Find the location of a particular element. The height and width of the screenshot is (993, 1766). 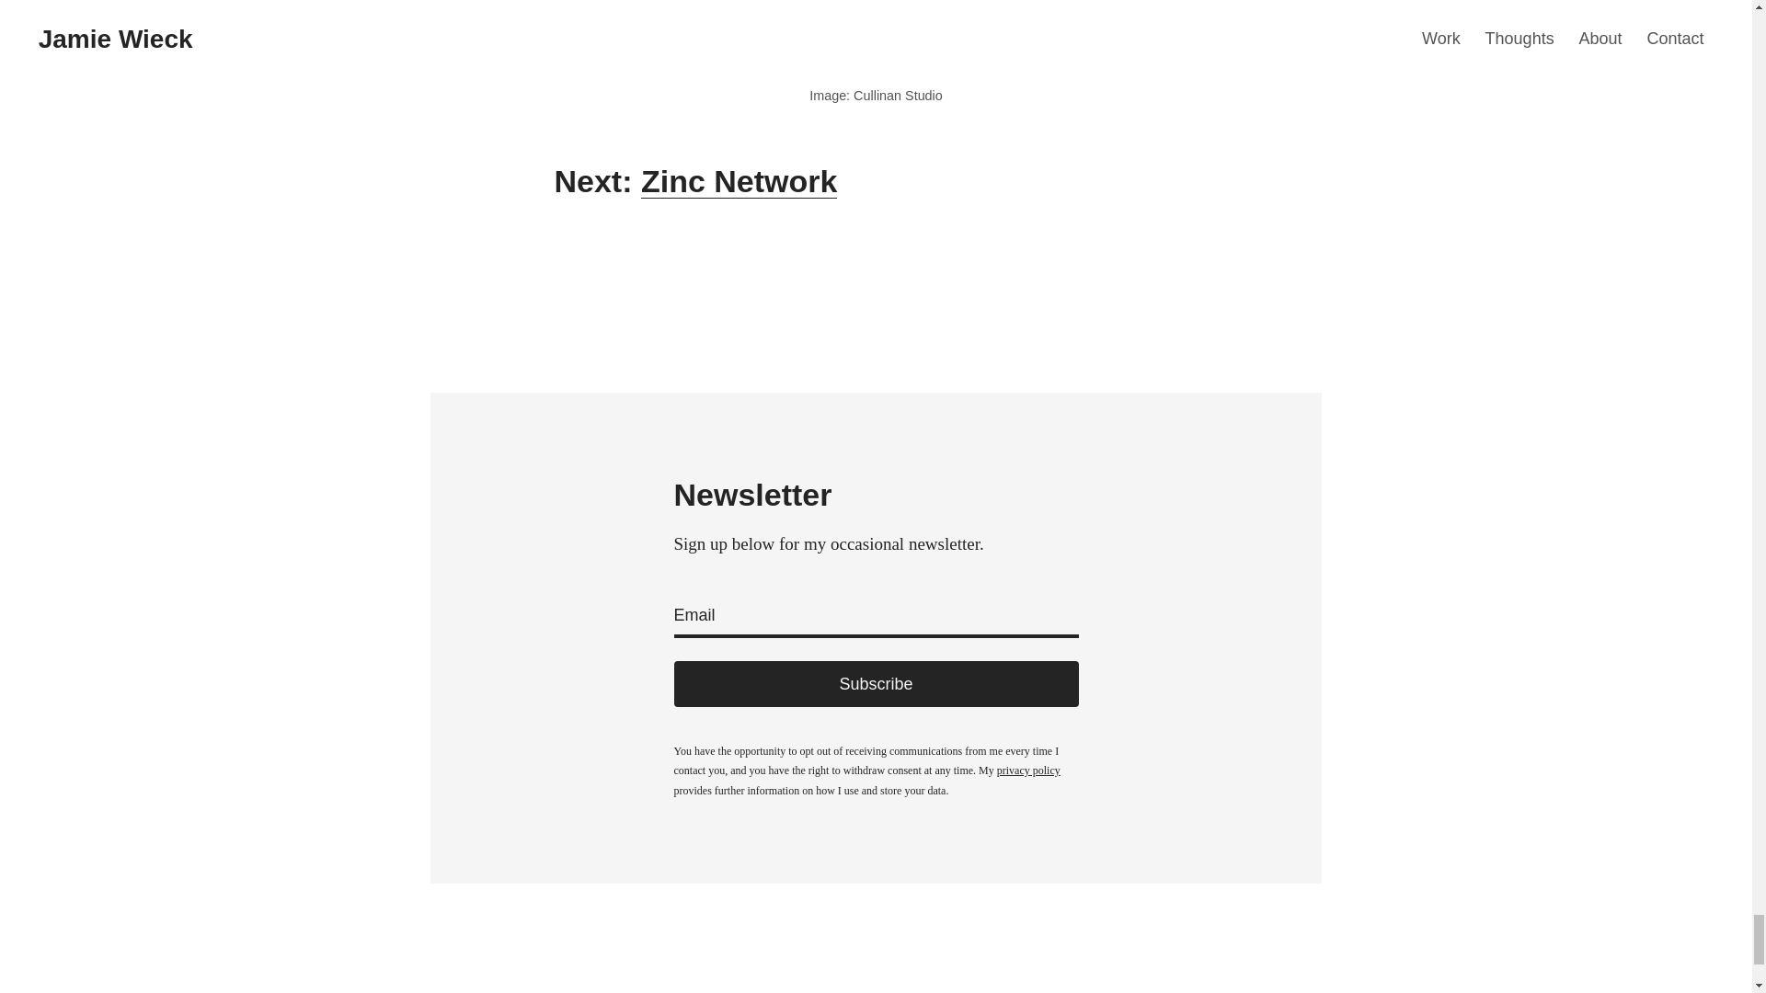

privacy policy is located at coordinates (1028, 770).